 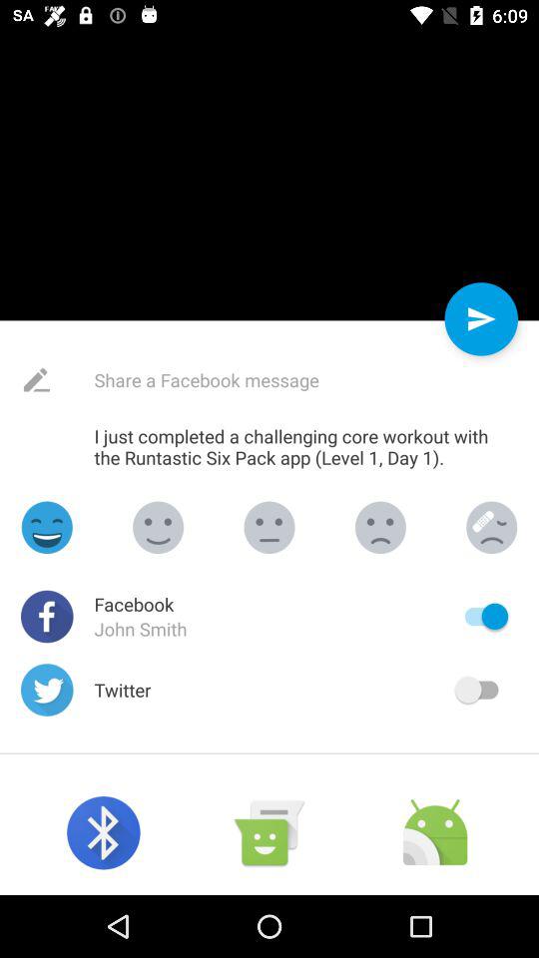 I want to click on share facebook message facebook on/off slider, so click(x=481, y=617).